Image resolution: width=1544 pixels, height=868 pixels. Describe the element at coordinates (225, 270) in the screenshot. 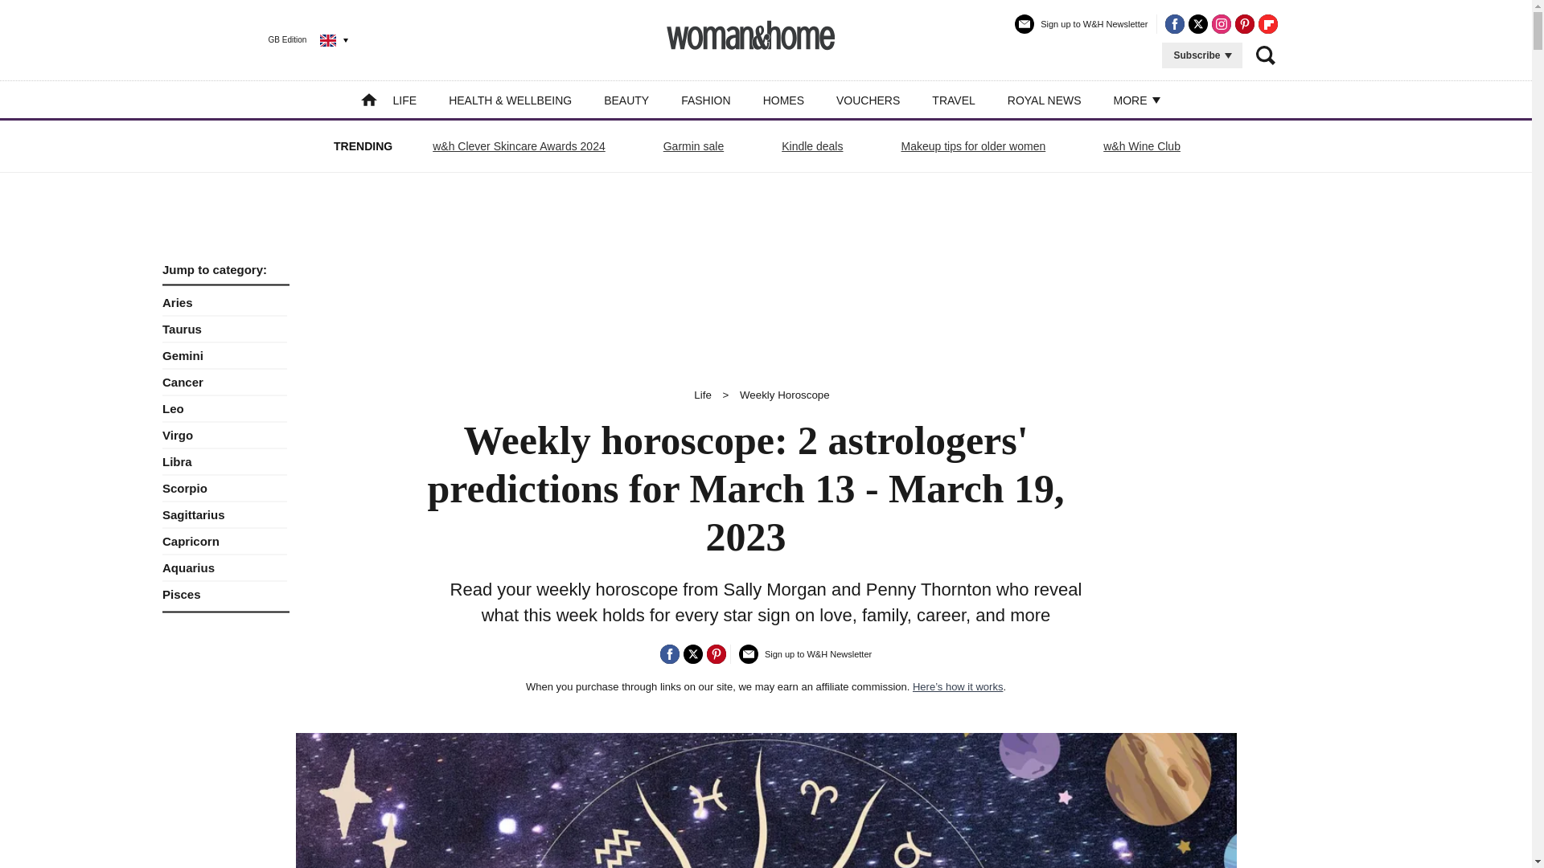

I see `Jump to category:` at that location.